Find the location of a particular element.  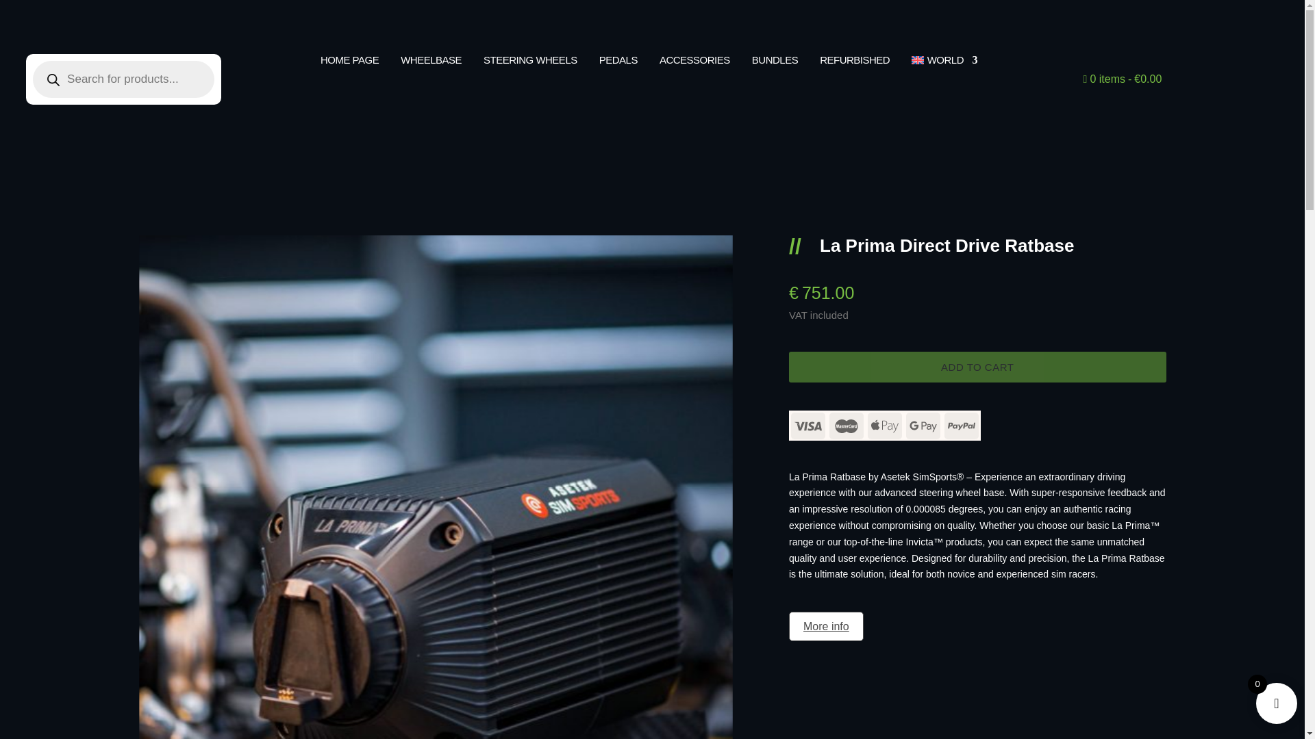

WORLD is located at coordinates (944, 63).